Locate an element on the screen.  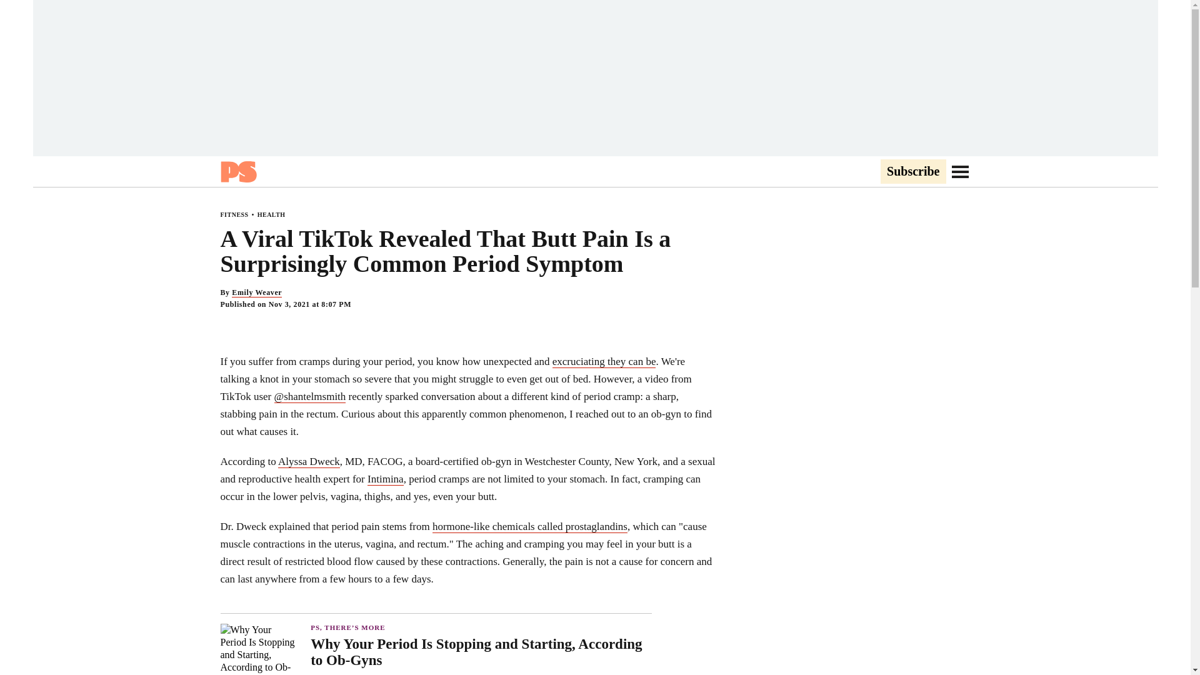
Emily Weaver is located at coordinates (256, 292).